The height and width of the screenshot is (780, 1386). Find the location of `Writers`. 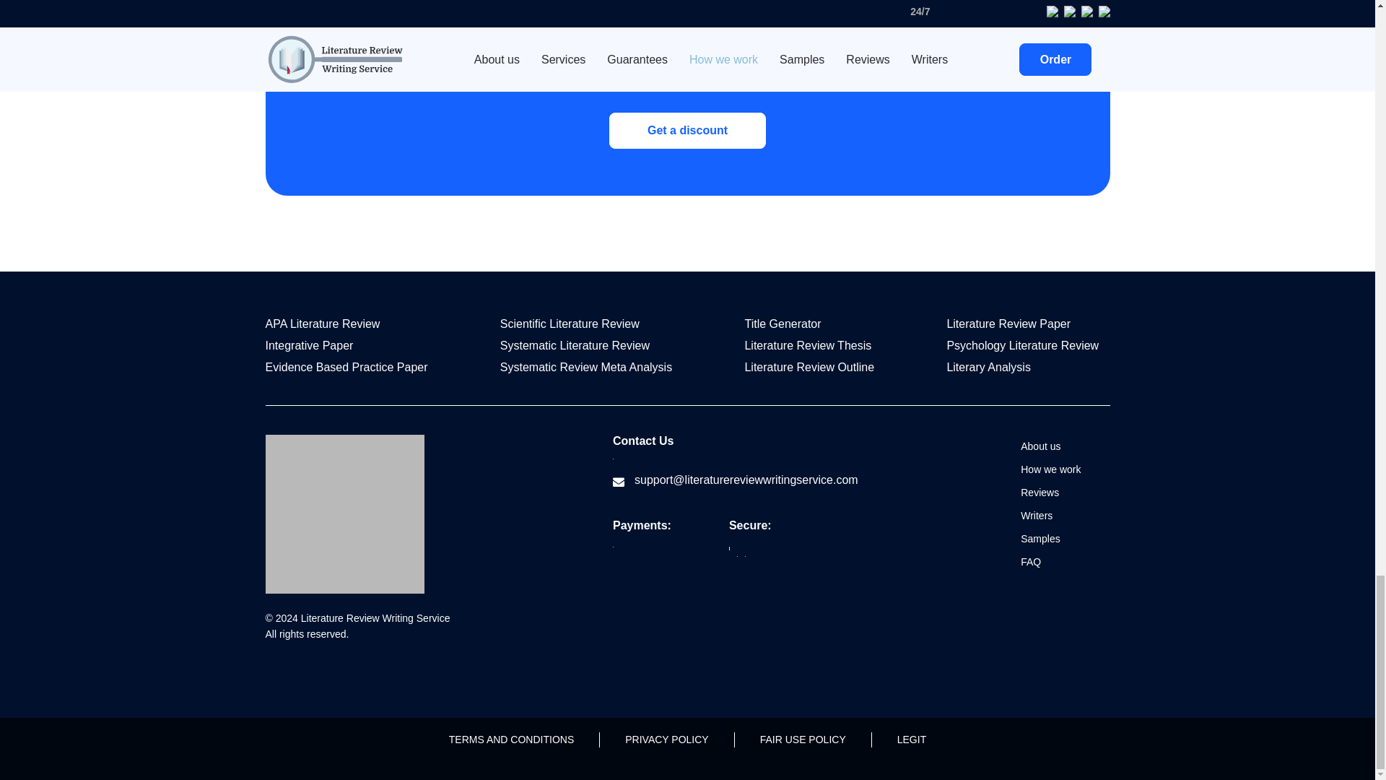

Writers is located at coordinates (1036, 516).